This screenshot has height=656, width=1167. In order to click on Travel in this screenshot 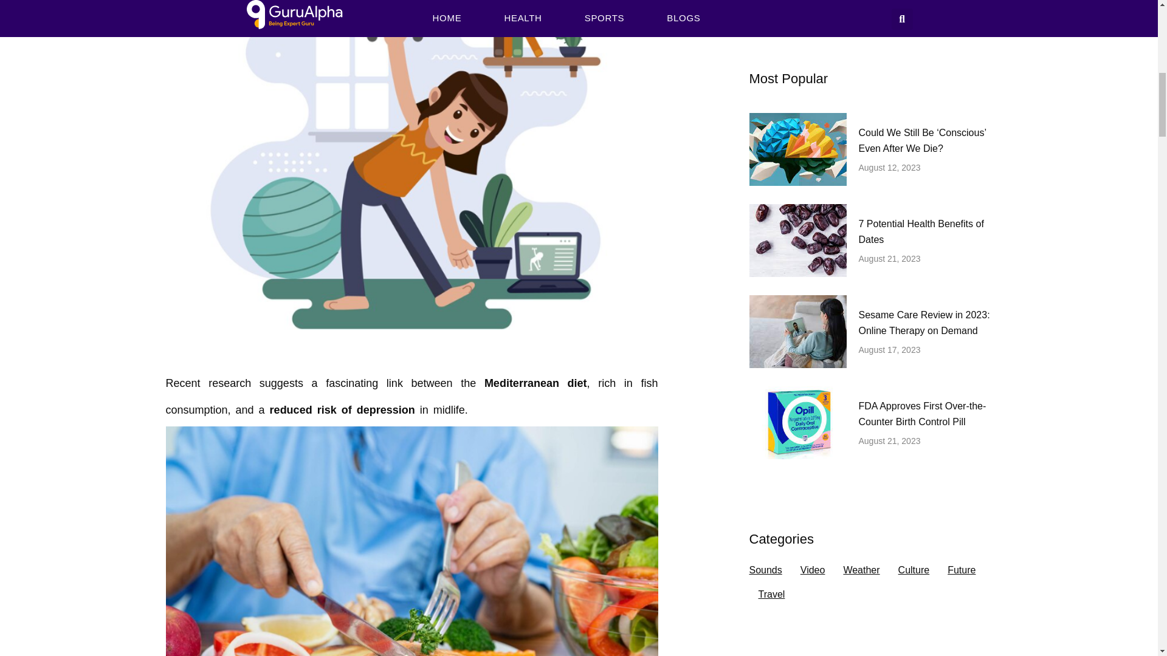, I will do `click(772, 595)`.